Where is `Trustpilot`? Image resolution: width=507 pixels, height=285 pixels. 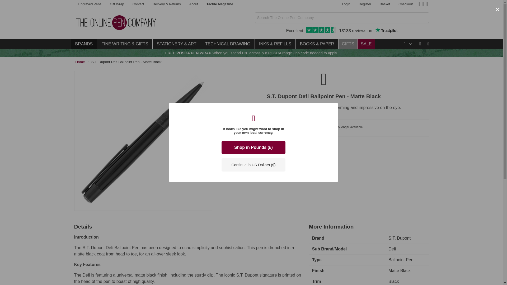 Trustpilot is located at coordinates (386, 30).